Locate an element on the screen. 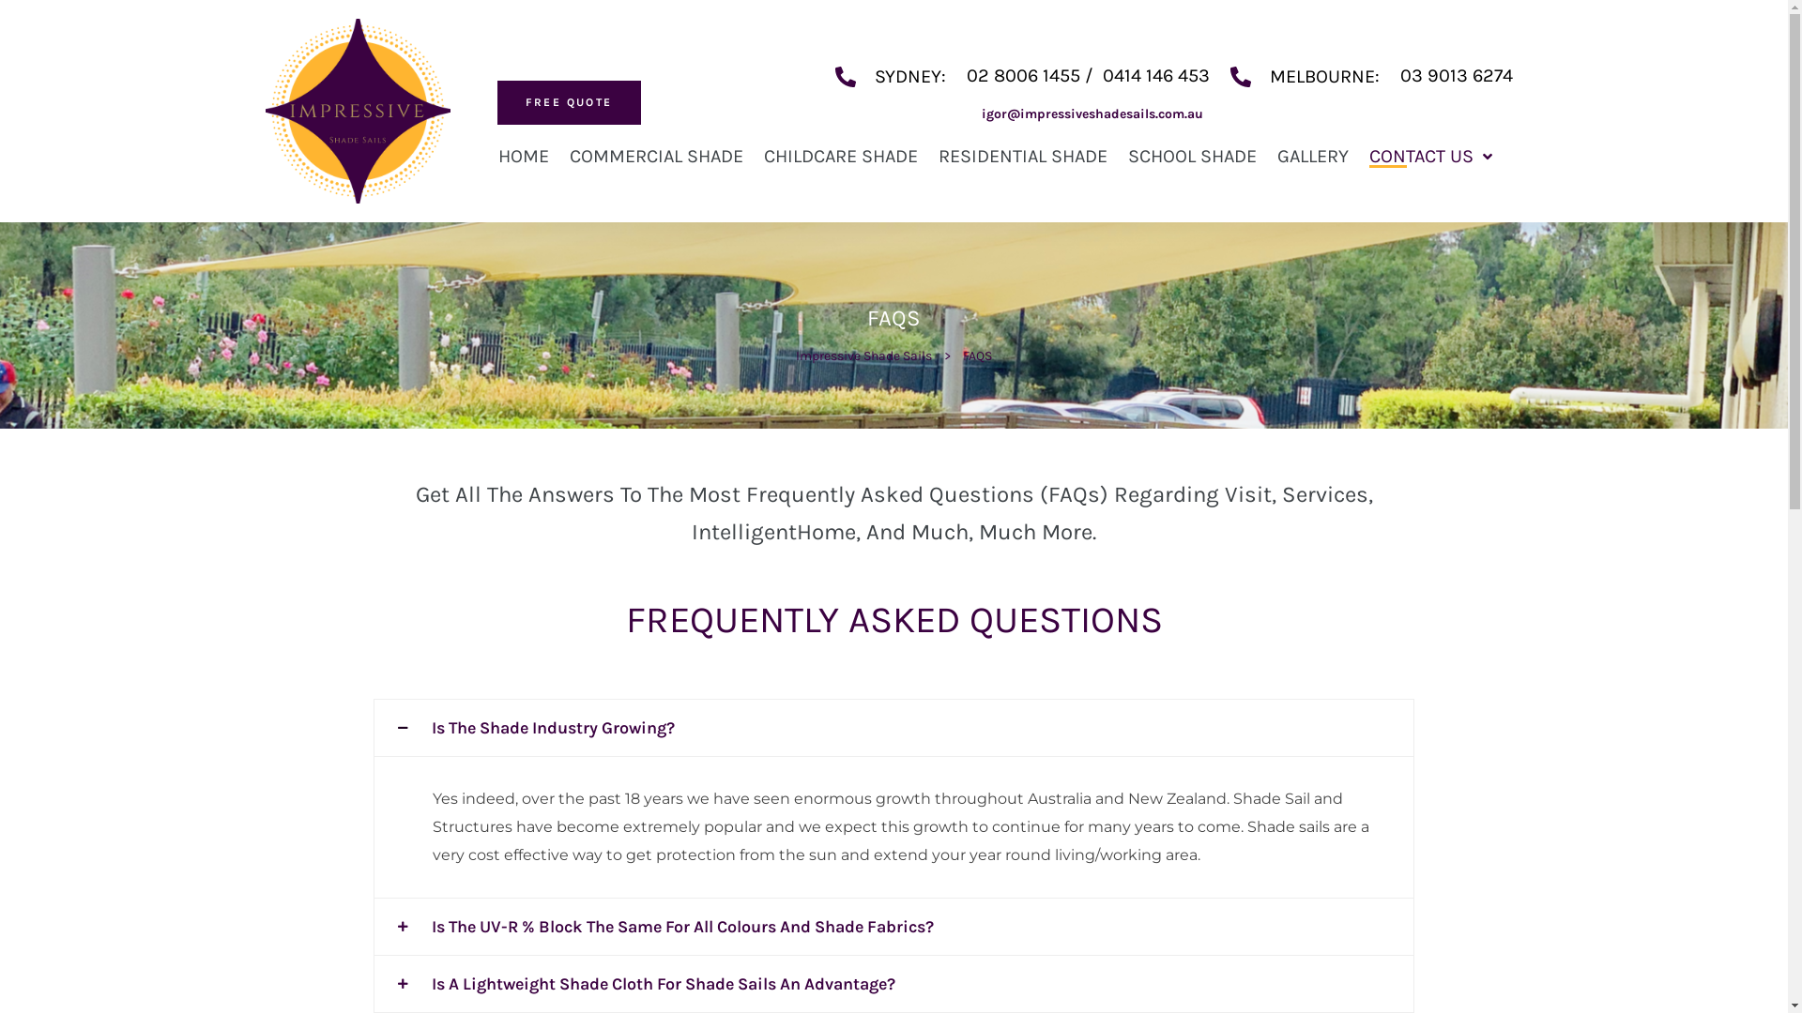 The image size is (1802, 1013). 0414 146 453 is located at coordinates (1156, 75).